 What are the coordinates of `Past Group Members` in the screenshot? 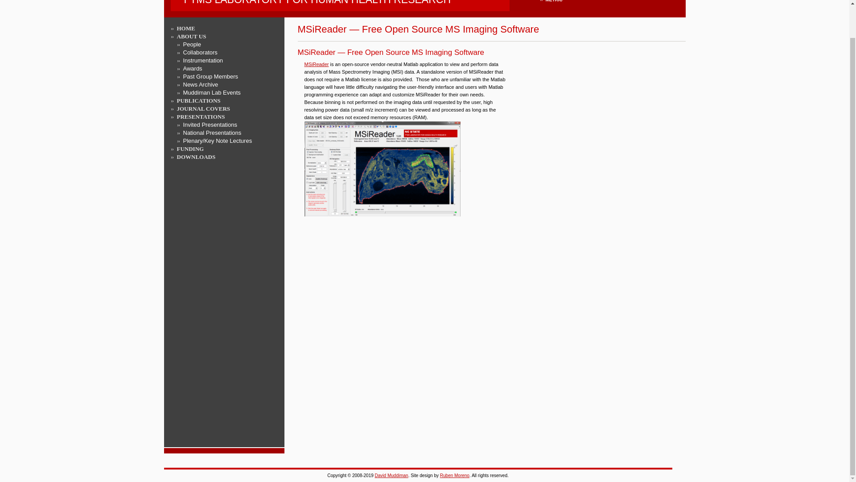 It's located at (190, 149).